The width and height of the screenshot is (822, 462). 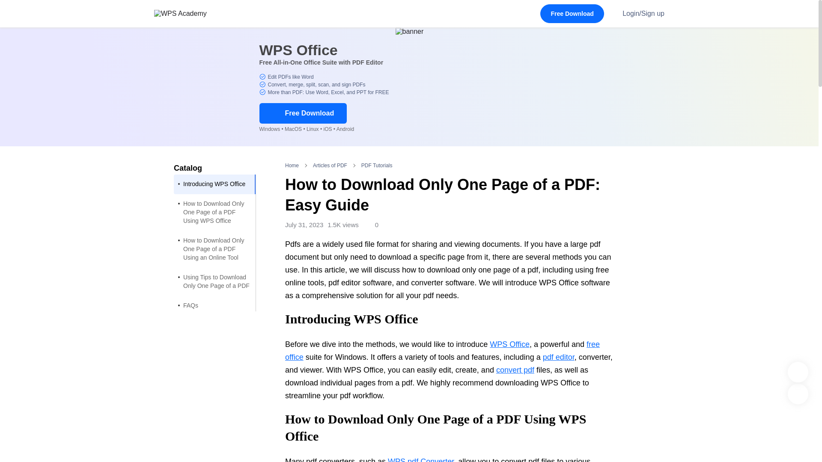 What do you see at coordinates (214, 184) in the screenshot?
I see `Introducing WPS Office` at bounding box center [214, 184].